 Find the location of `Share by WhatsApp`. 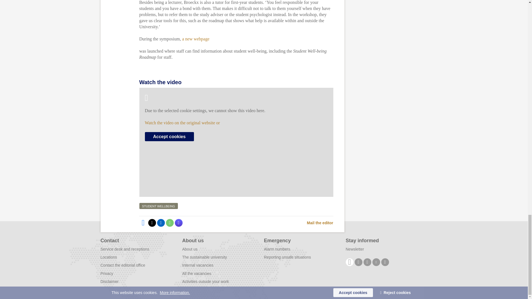

Share by WhatsApp is located at coordinates (169, 223).